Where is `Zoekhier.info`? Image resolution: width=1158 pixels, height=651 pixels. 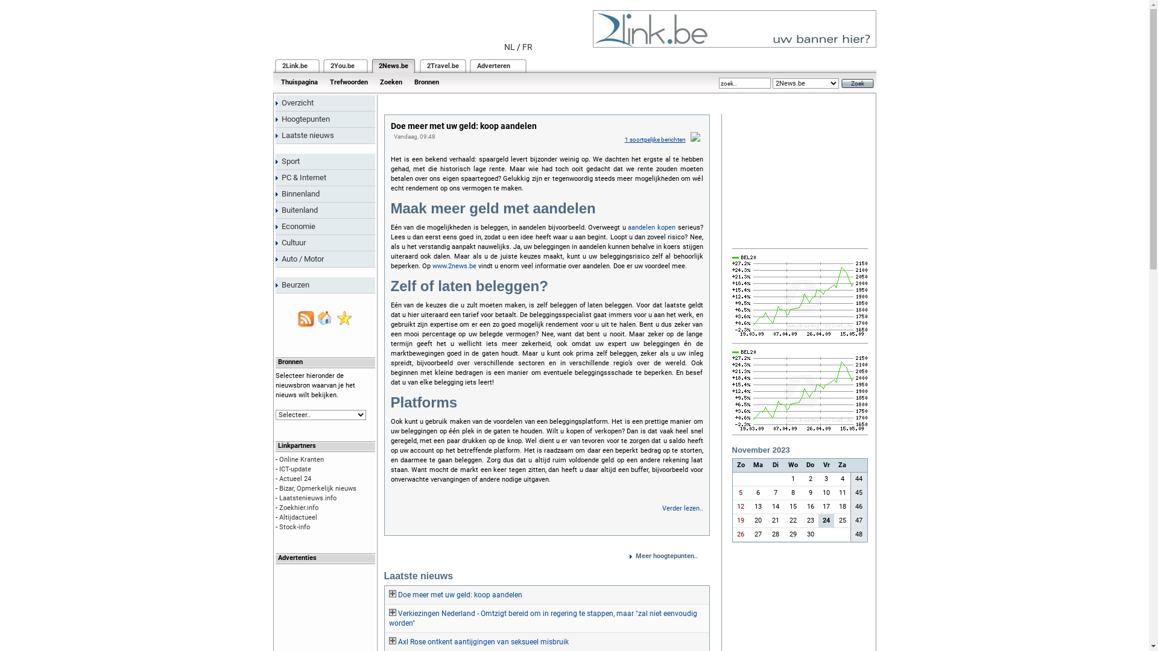 Zoekhier.info is located at coordinates (298, 508).